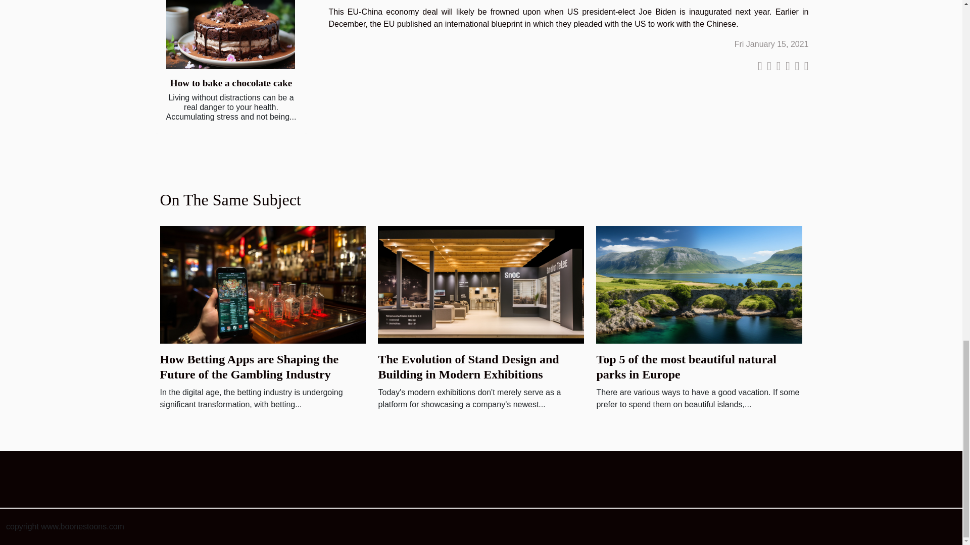 This screenshot has height=545, width=970. I want to click on How to bake a chocolate cake, so click(231, 83).